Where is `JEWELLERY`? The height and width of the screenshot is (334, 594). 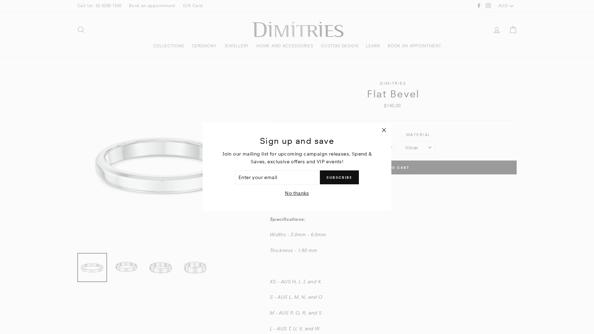
JEWELLERY is located at coordinates (236, 46).